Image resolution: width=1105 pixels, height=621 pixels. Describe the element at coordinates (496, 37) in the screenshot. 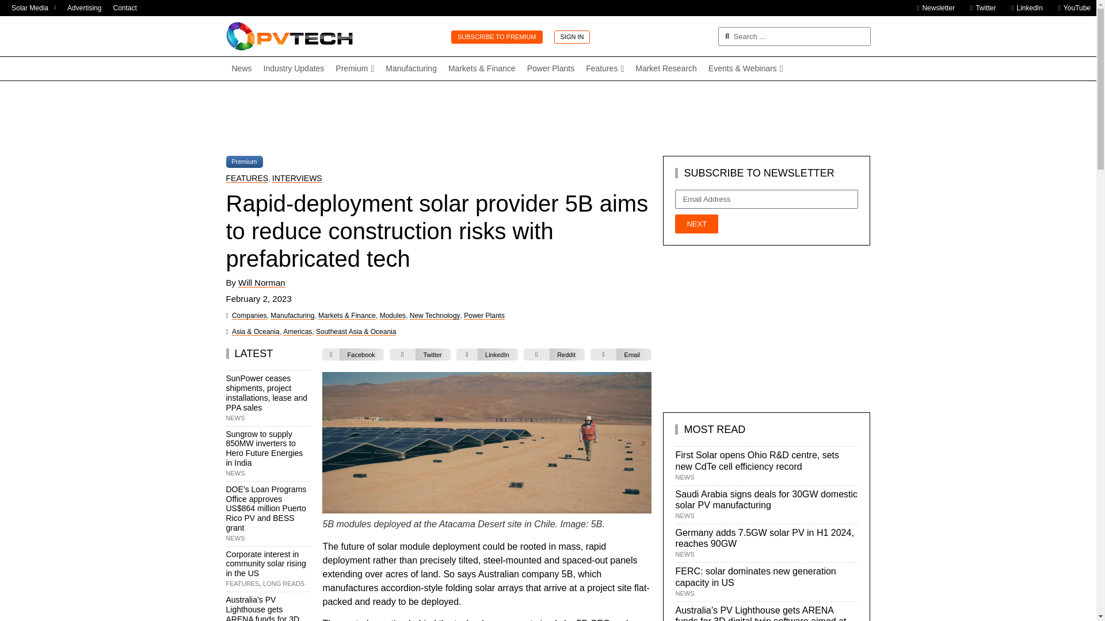

I see `SUBSCRIBE TO PREMIUM` at that location.